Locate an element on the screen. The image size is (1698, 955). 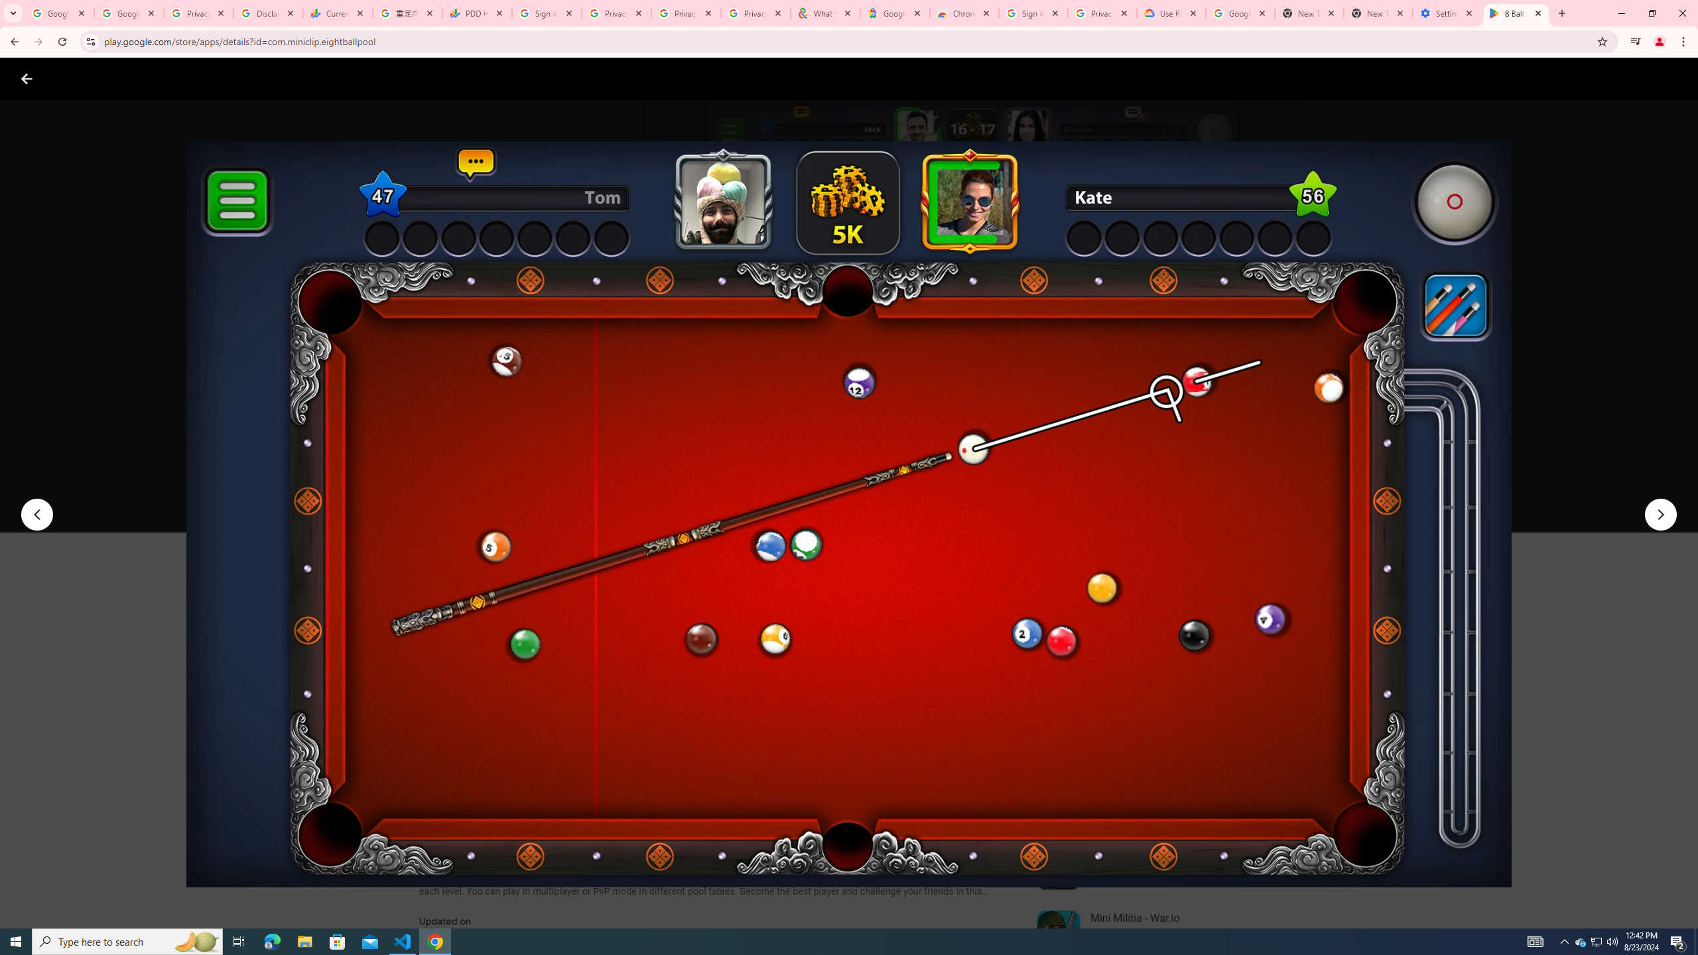
Share is located at coordinates (590, 493).